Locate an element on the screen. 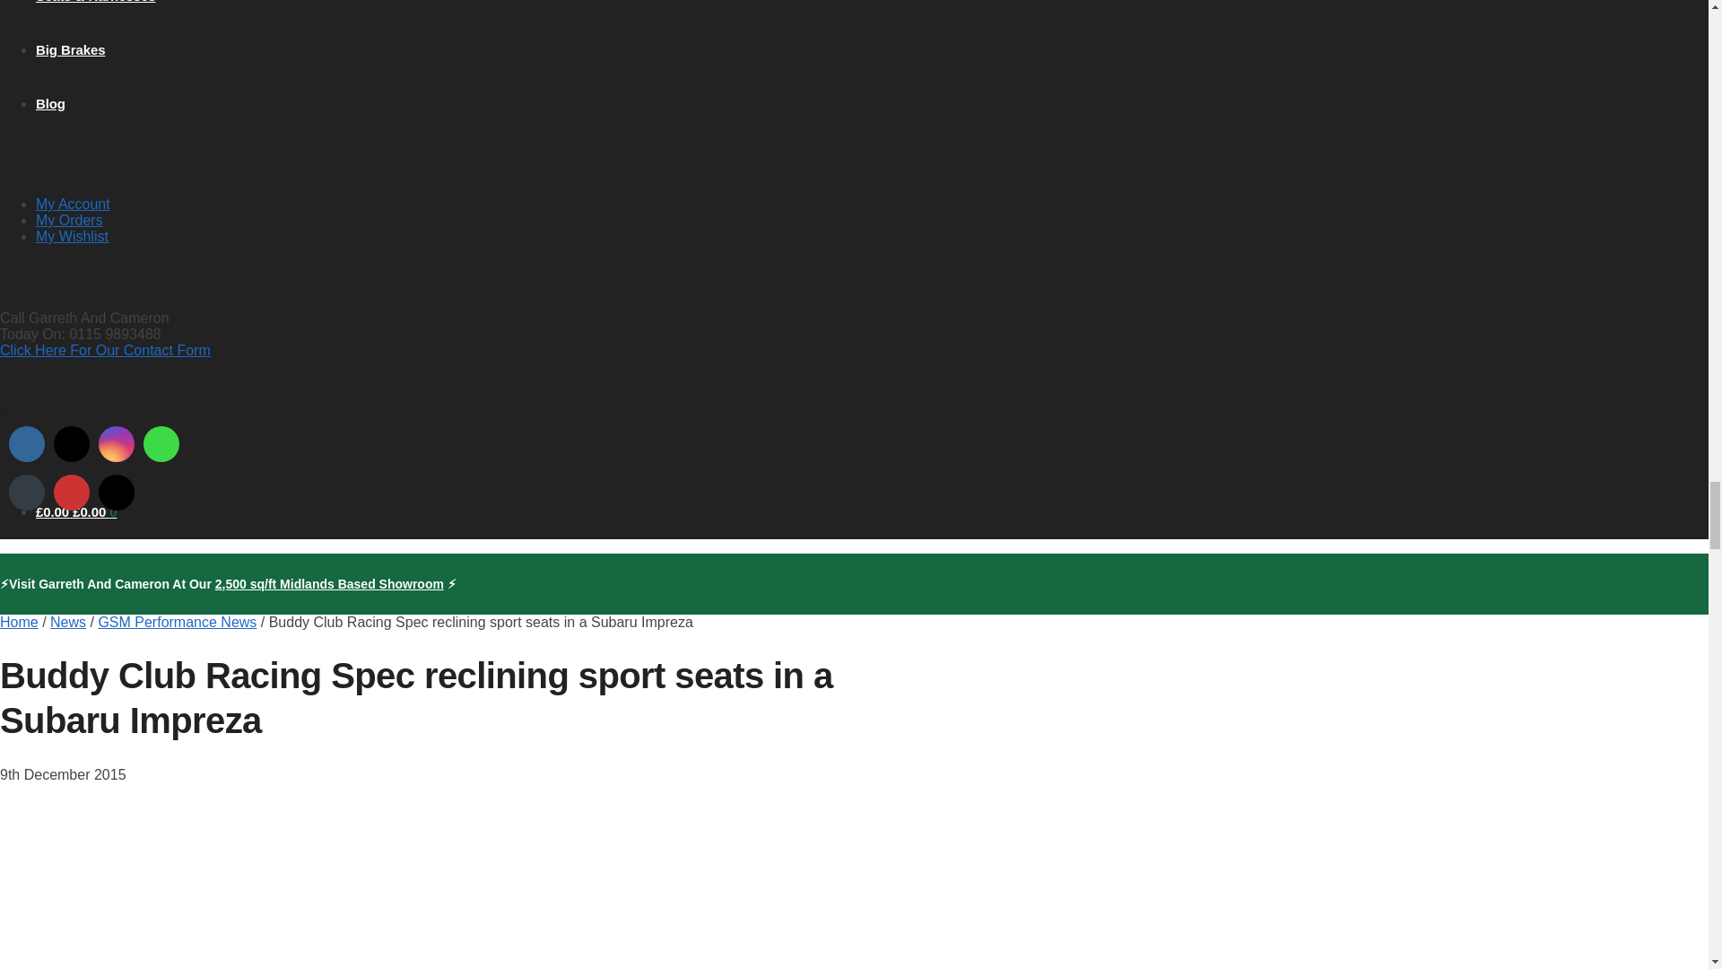 The width and height of the screenshot is (1722, 969). Instagram is located at coordinates (117, 443).